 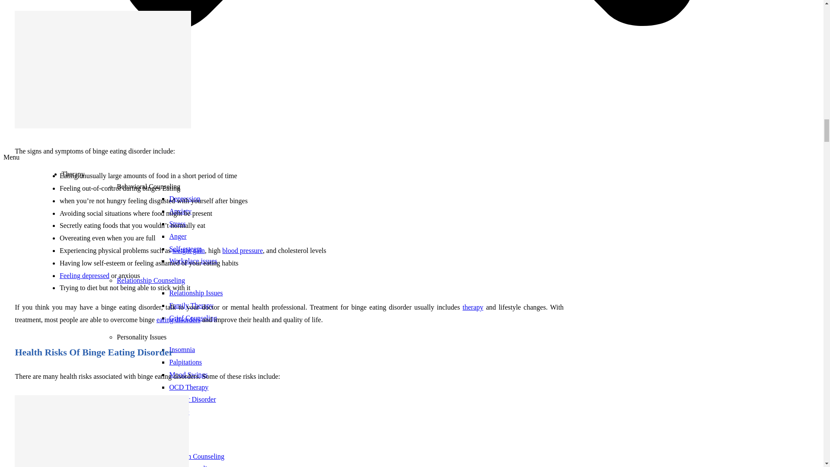 What do you see at coordinates (188, 250) in the screenshot?
I see `weight gain` at bounding box center [188, 250].